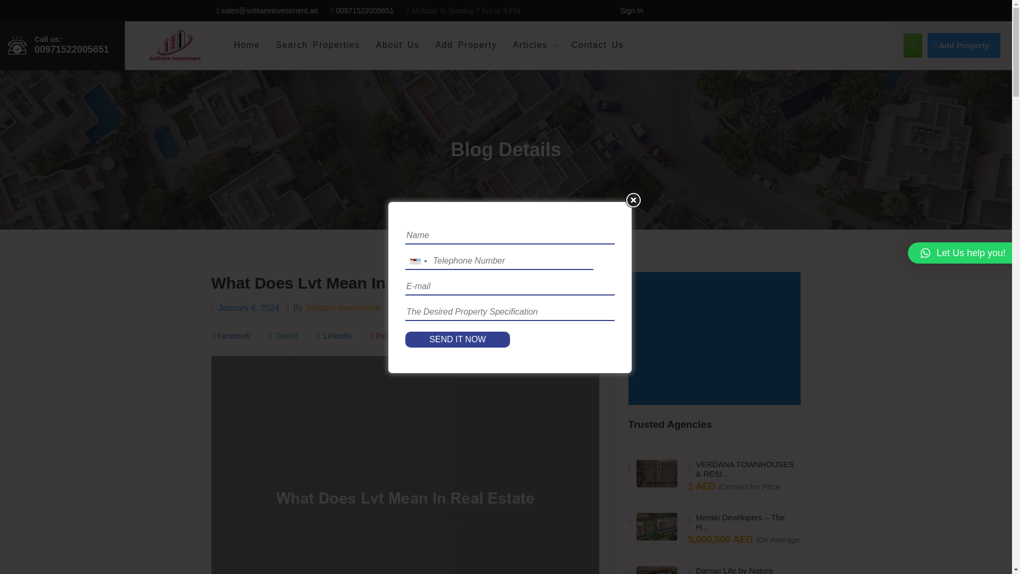  I want to click on January 4, 2024, so click(249, 308).